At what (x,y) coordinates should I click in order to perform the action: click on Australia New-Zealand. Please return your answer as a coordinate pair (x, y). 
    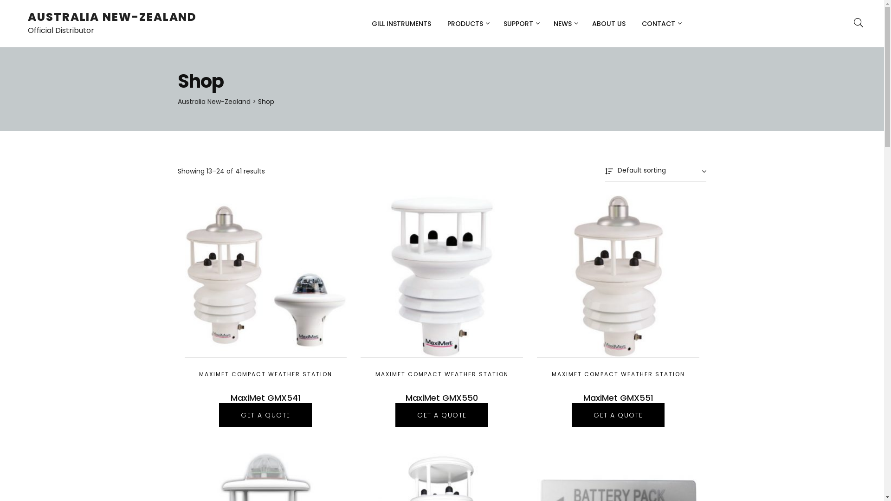
    Looking at the image, I should click on (213, 102).